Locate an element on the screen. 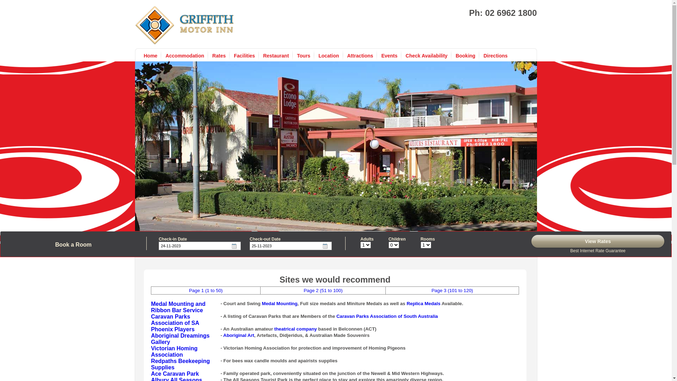 This screenshot has width=677, height=381. Caravan Parks Association of SA is located at coordinates (175, 320).